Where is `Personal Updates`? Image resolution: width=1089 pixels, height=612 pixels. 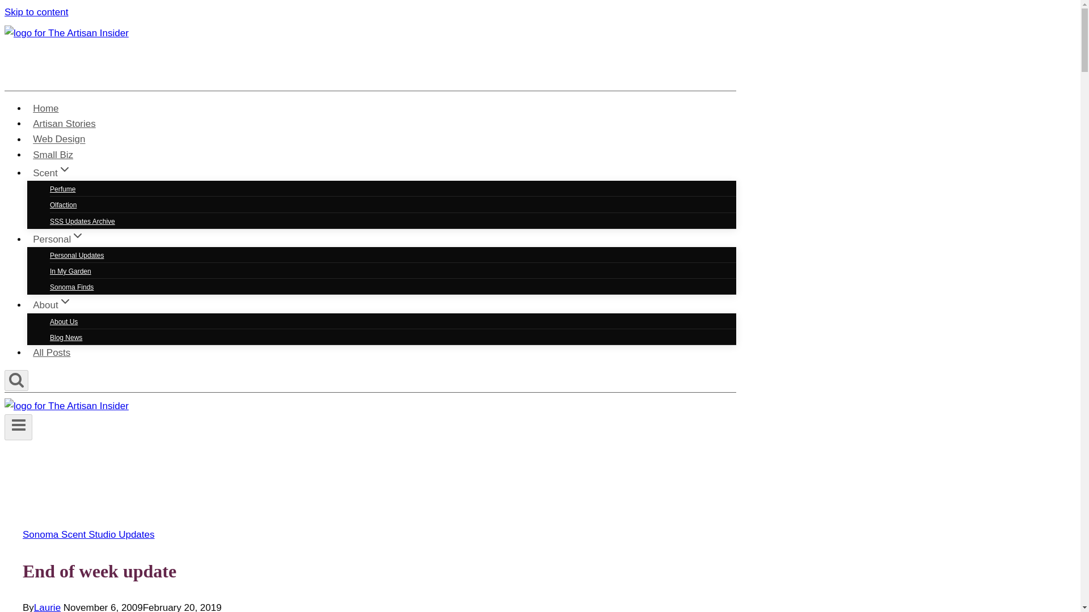 Personal Updates is located at coordinates (77, 255).